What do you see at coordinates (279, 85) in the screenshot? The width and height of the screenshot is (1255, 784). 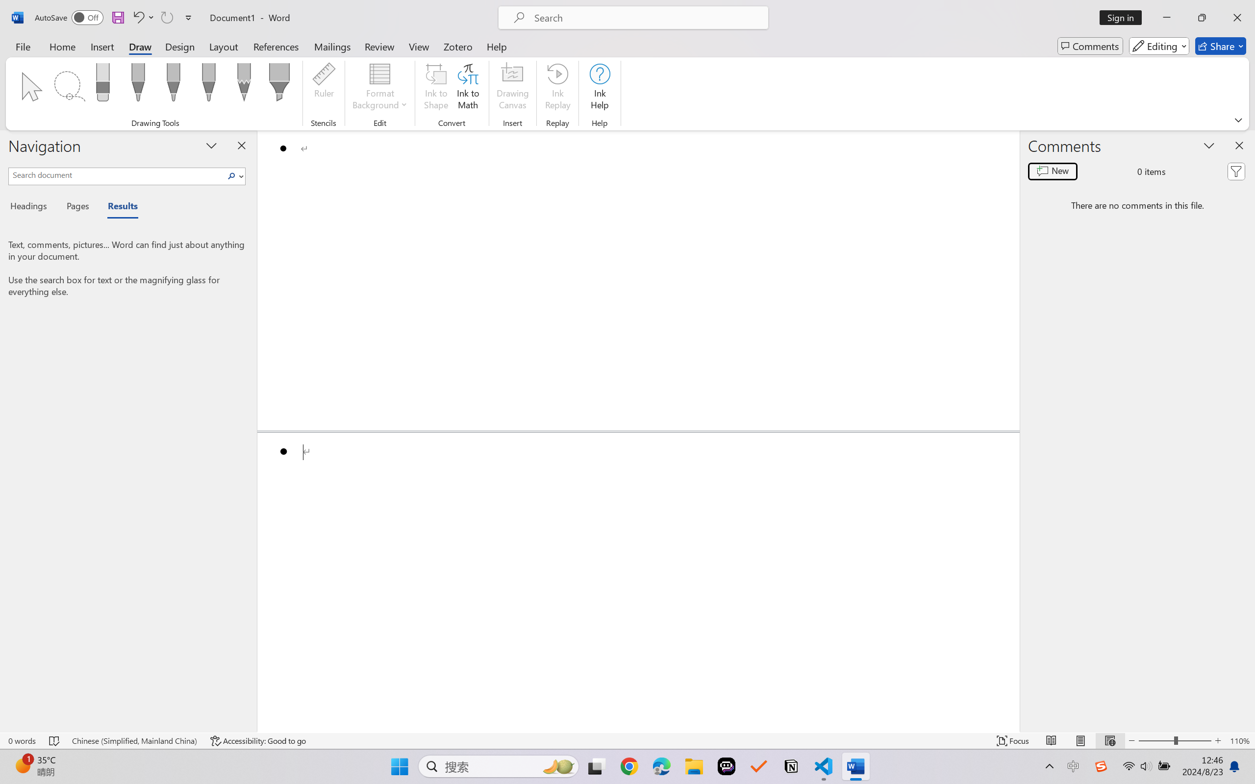 I see `Highlighter: Yellow, 6 mm` at bounding box center [279, 85].